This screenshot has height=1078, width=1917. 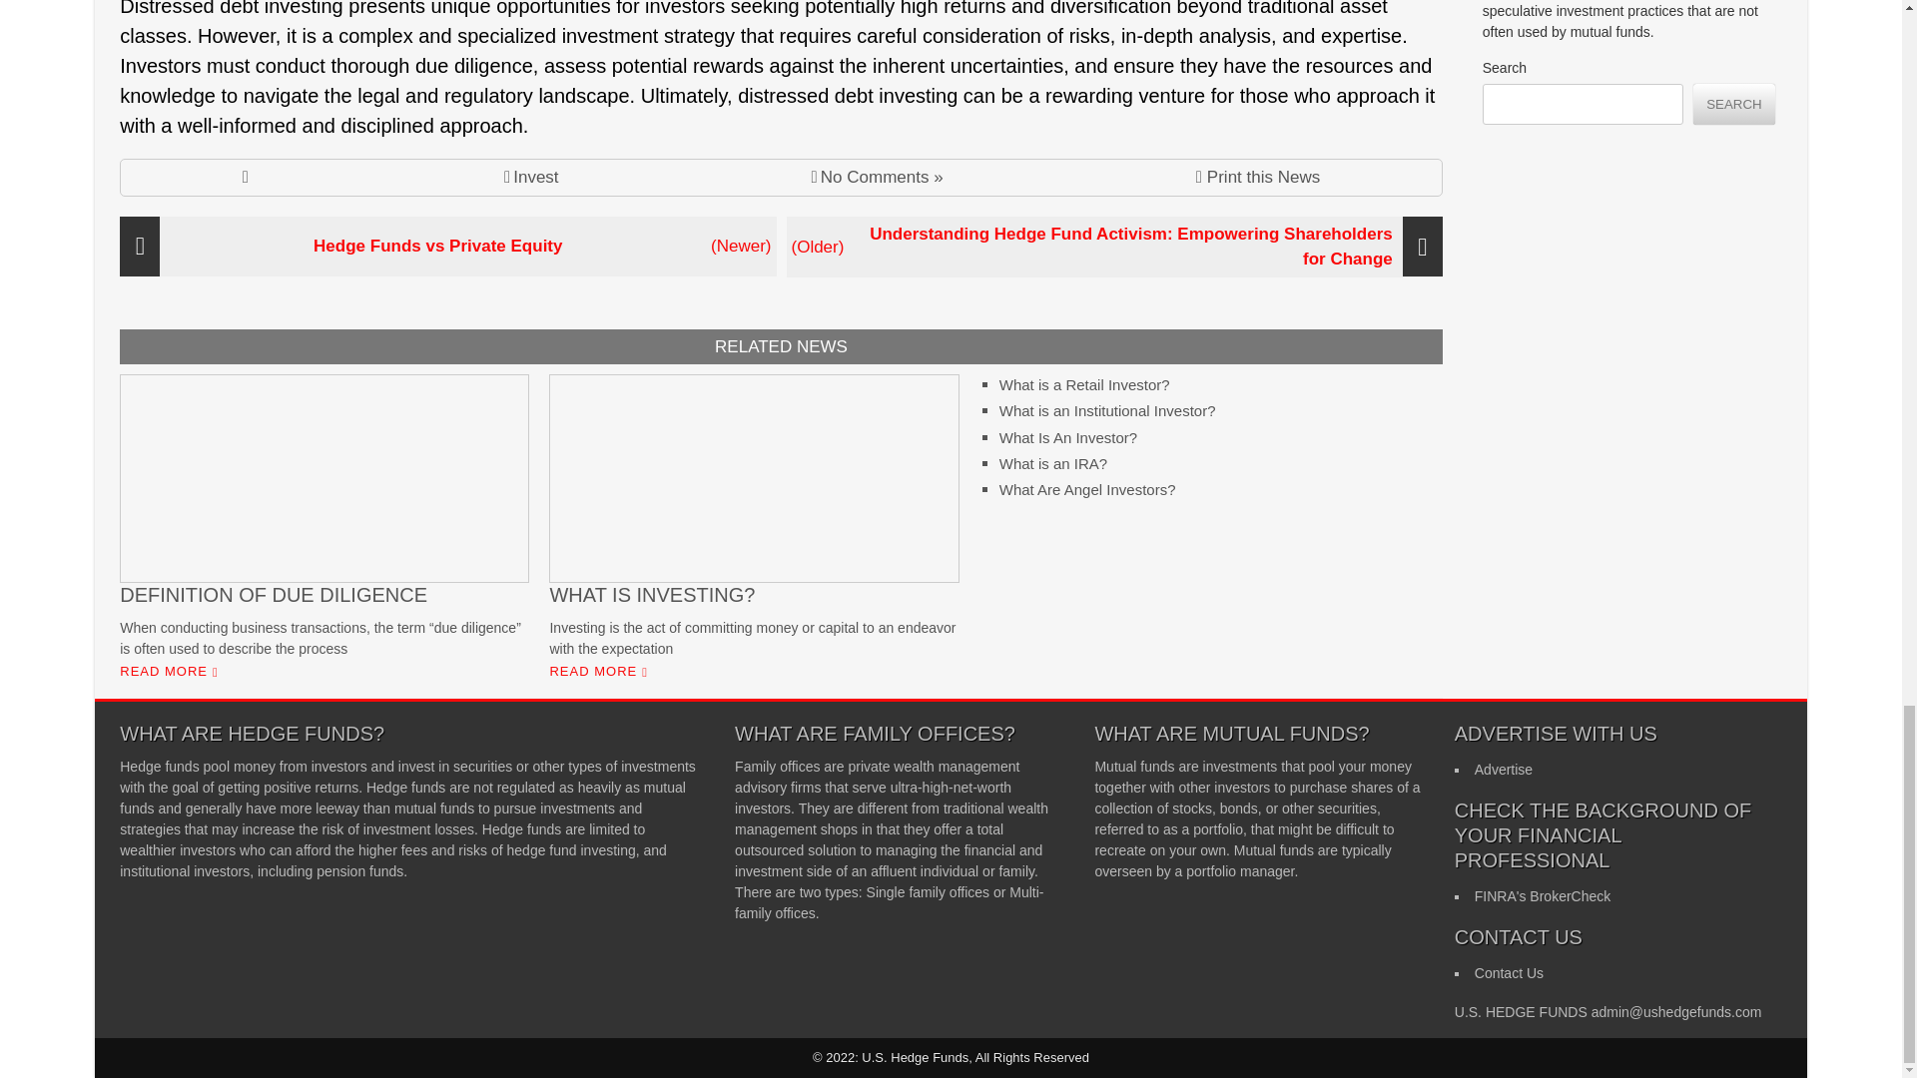 What do you see at coordinates (1542, 896) in the screenshot?
I see `Financial Professional Check` at bounding box center [1542, 896].